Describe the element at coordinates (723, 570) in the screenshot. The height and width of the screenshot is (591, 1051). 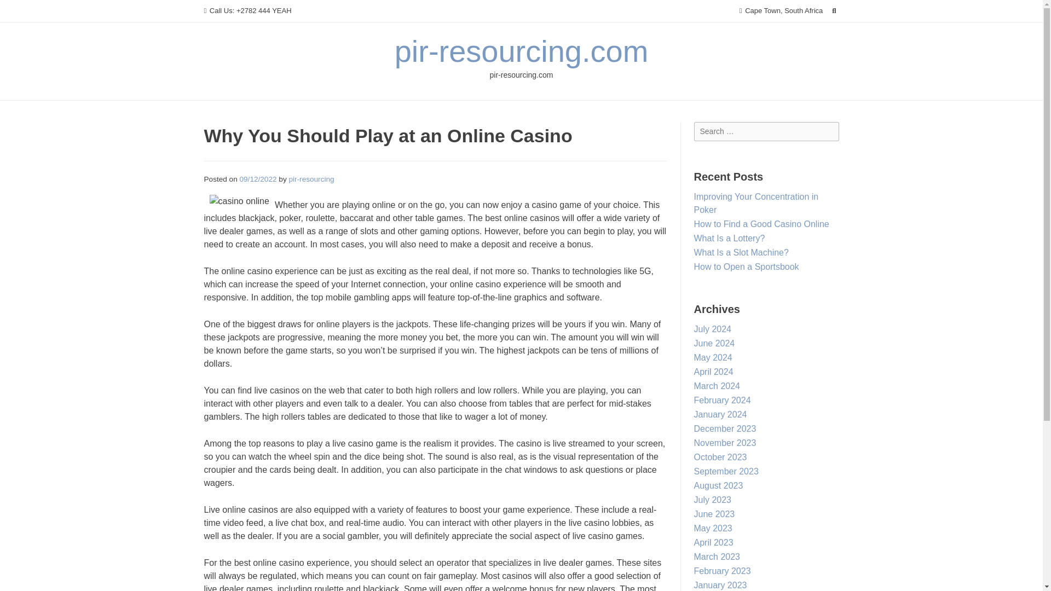
I see `February 2023` at that location.